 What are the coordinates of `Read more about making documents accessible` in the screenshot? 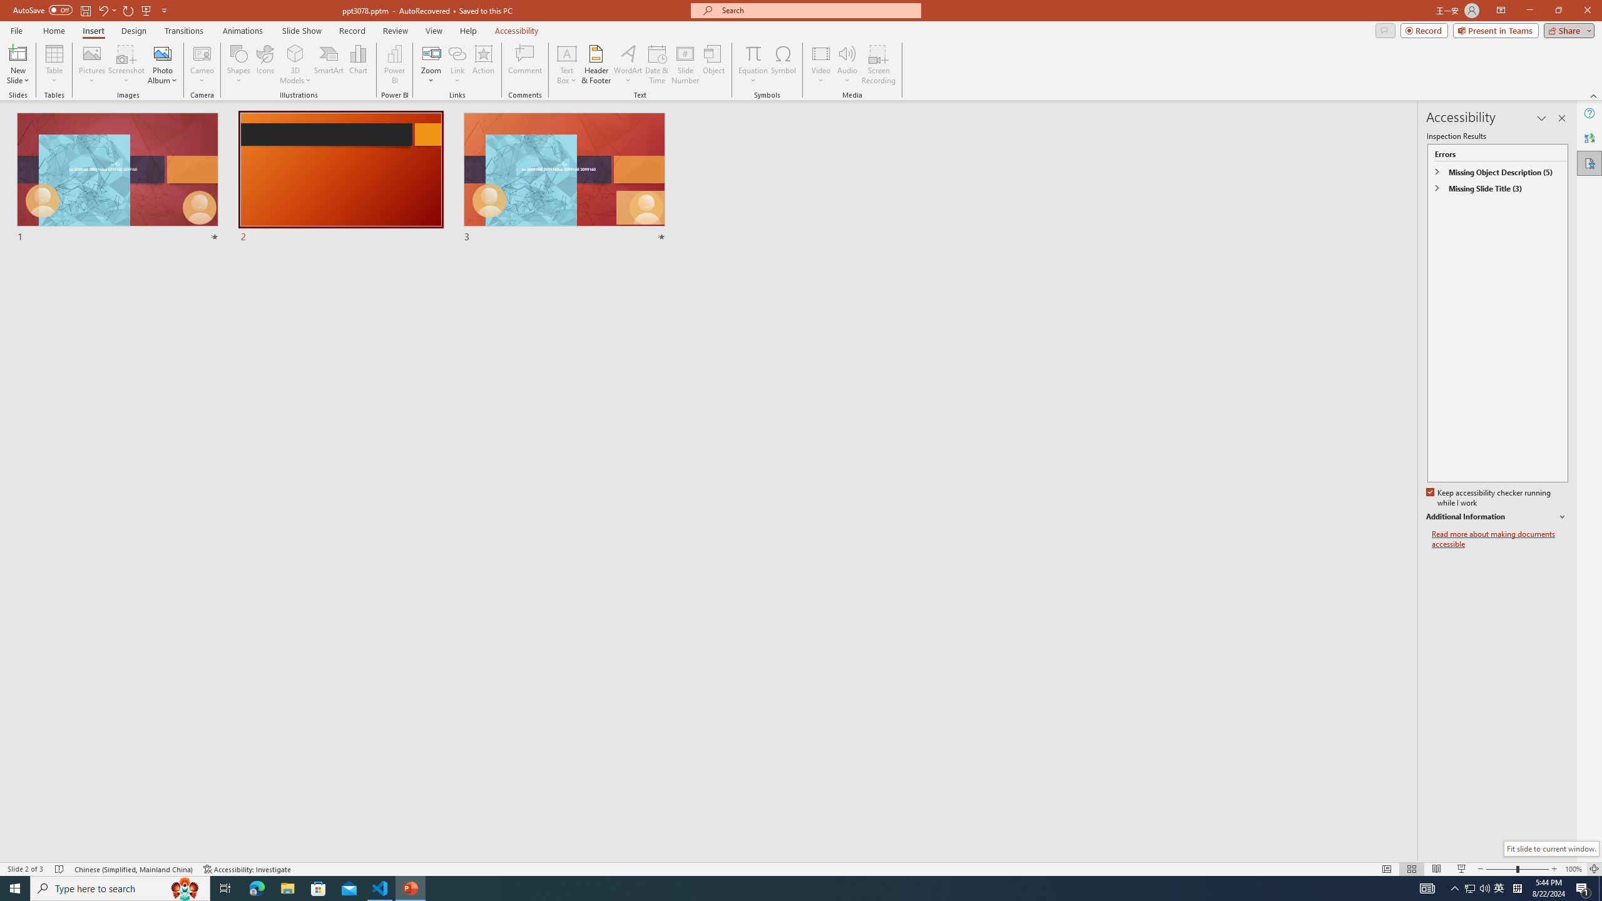 It's located at (1500, 539).